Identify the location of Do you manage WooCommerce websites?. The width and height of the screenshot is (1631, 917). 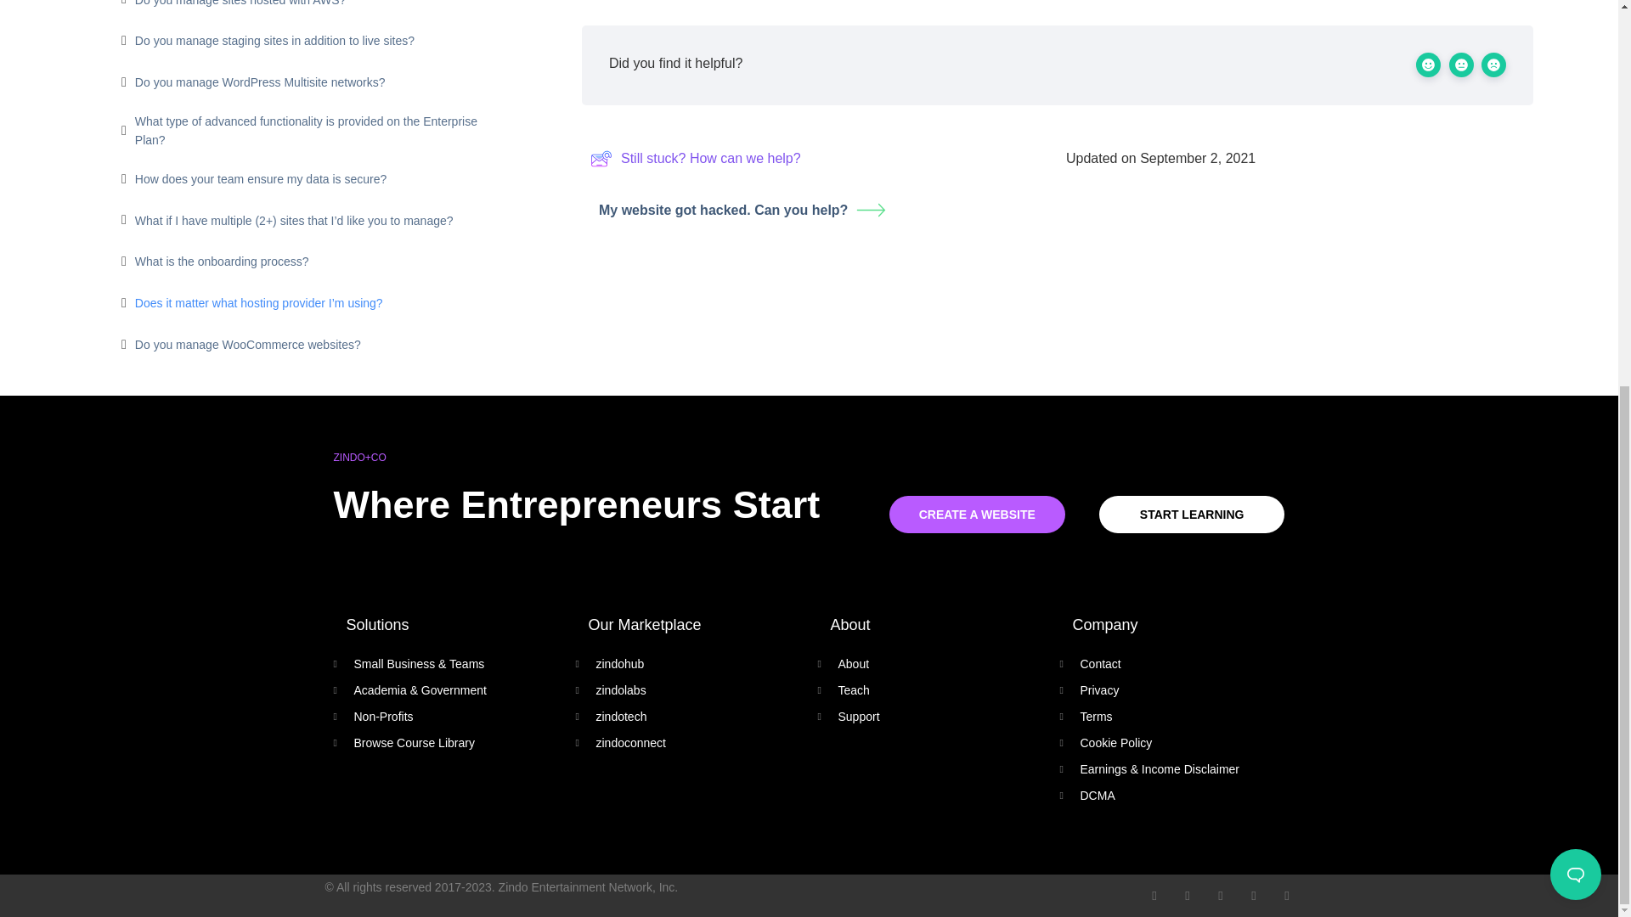
(248, 345).